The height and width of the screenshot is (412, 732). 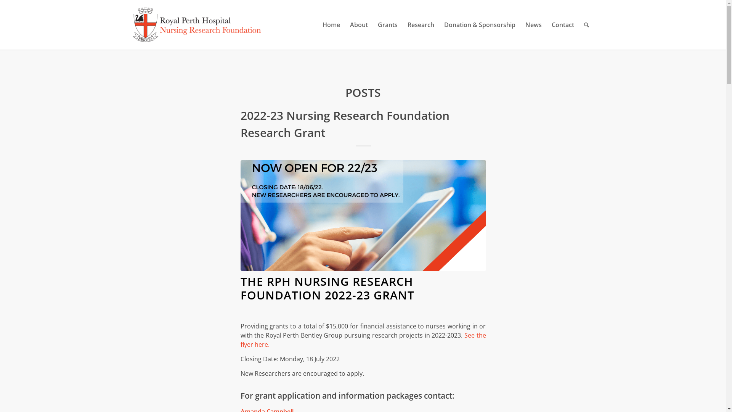 I want to click on NRF Blog Post Image (5), so click(x=363, y=216).